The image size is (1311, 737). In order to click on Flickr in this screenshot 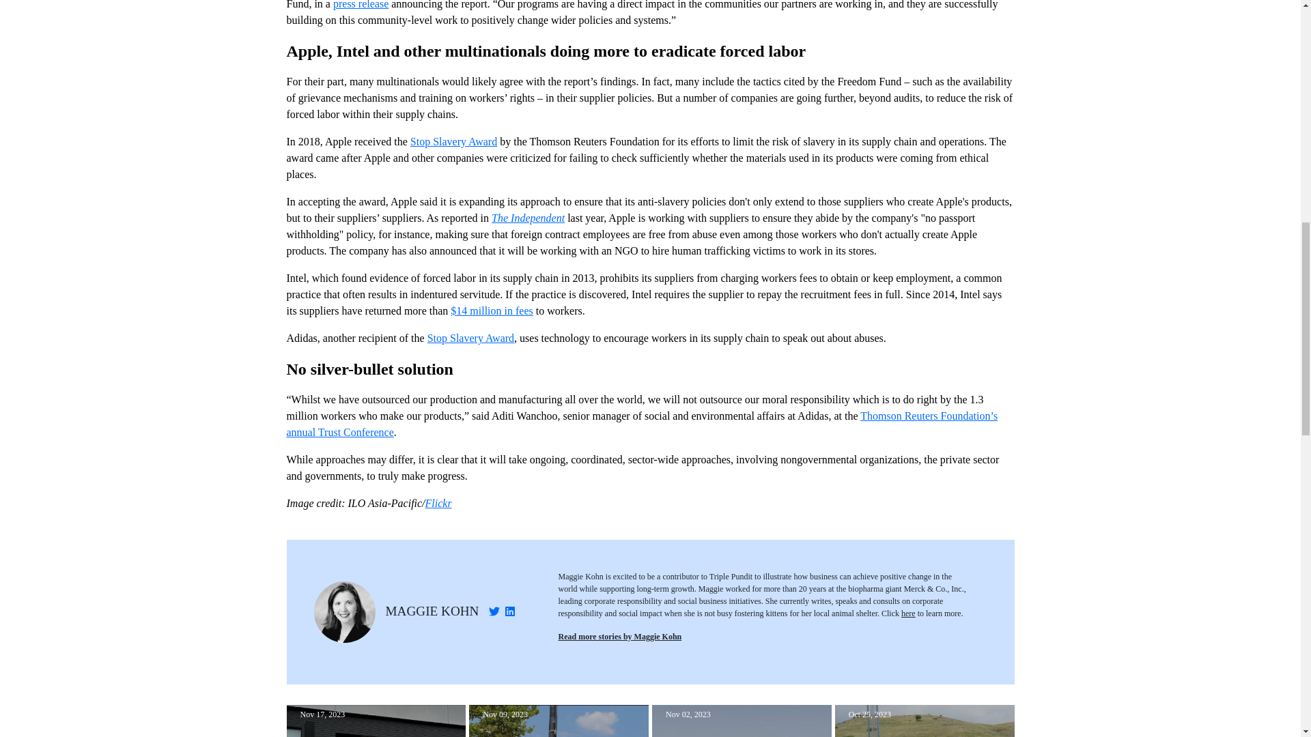, I will do `click(438, 504)`.